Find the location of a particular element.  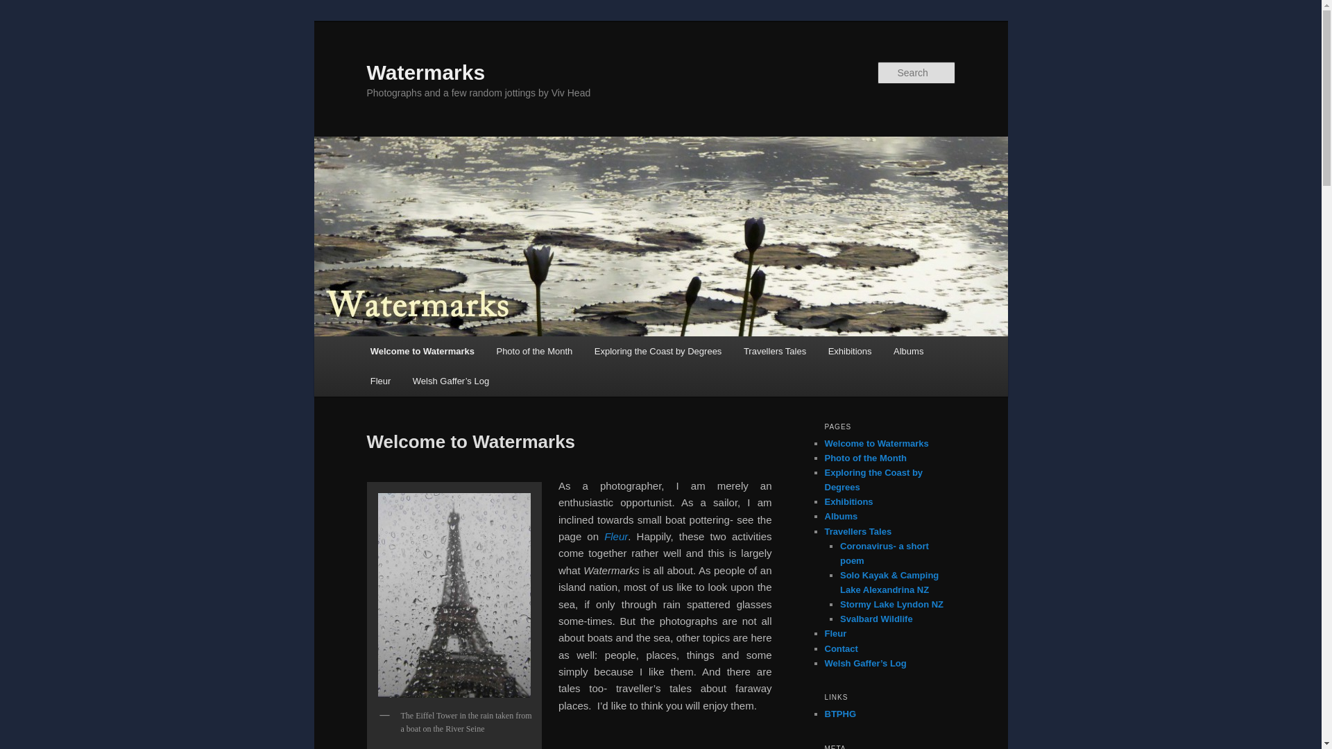

Travellers Tales is located at coordinates (775, 351).